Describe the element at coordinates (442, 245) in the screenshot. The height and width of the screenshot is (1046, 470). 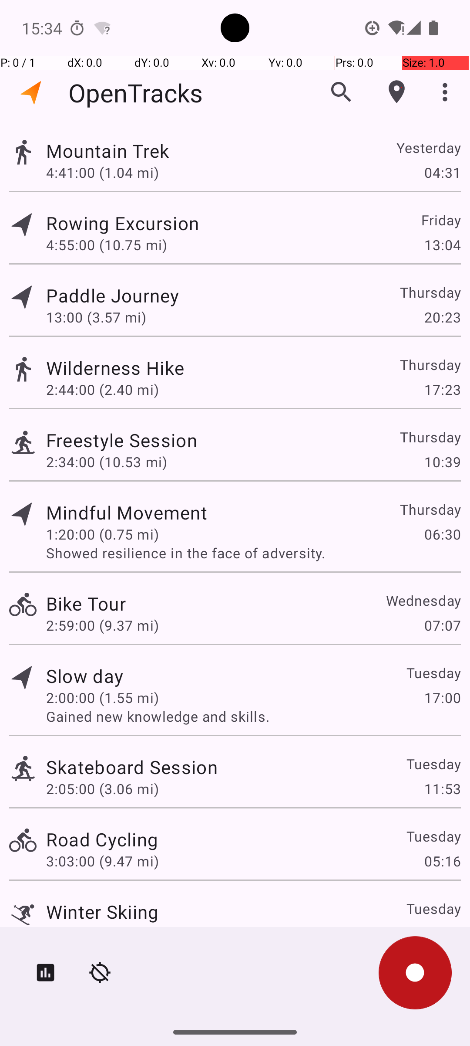
I see `13:04` at that location.